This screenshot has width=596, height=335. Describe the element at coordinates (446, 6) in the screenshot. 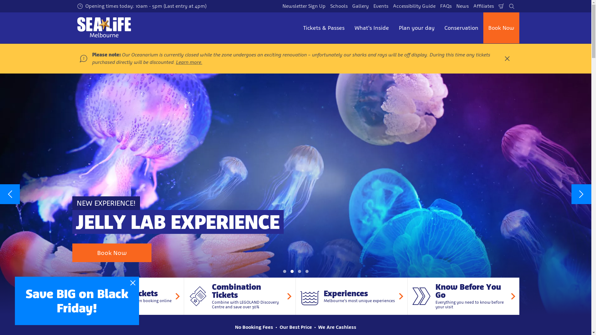

I see `FAQs` at that location.